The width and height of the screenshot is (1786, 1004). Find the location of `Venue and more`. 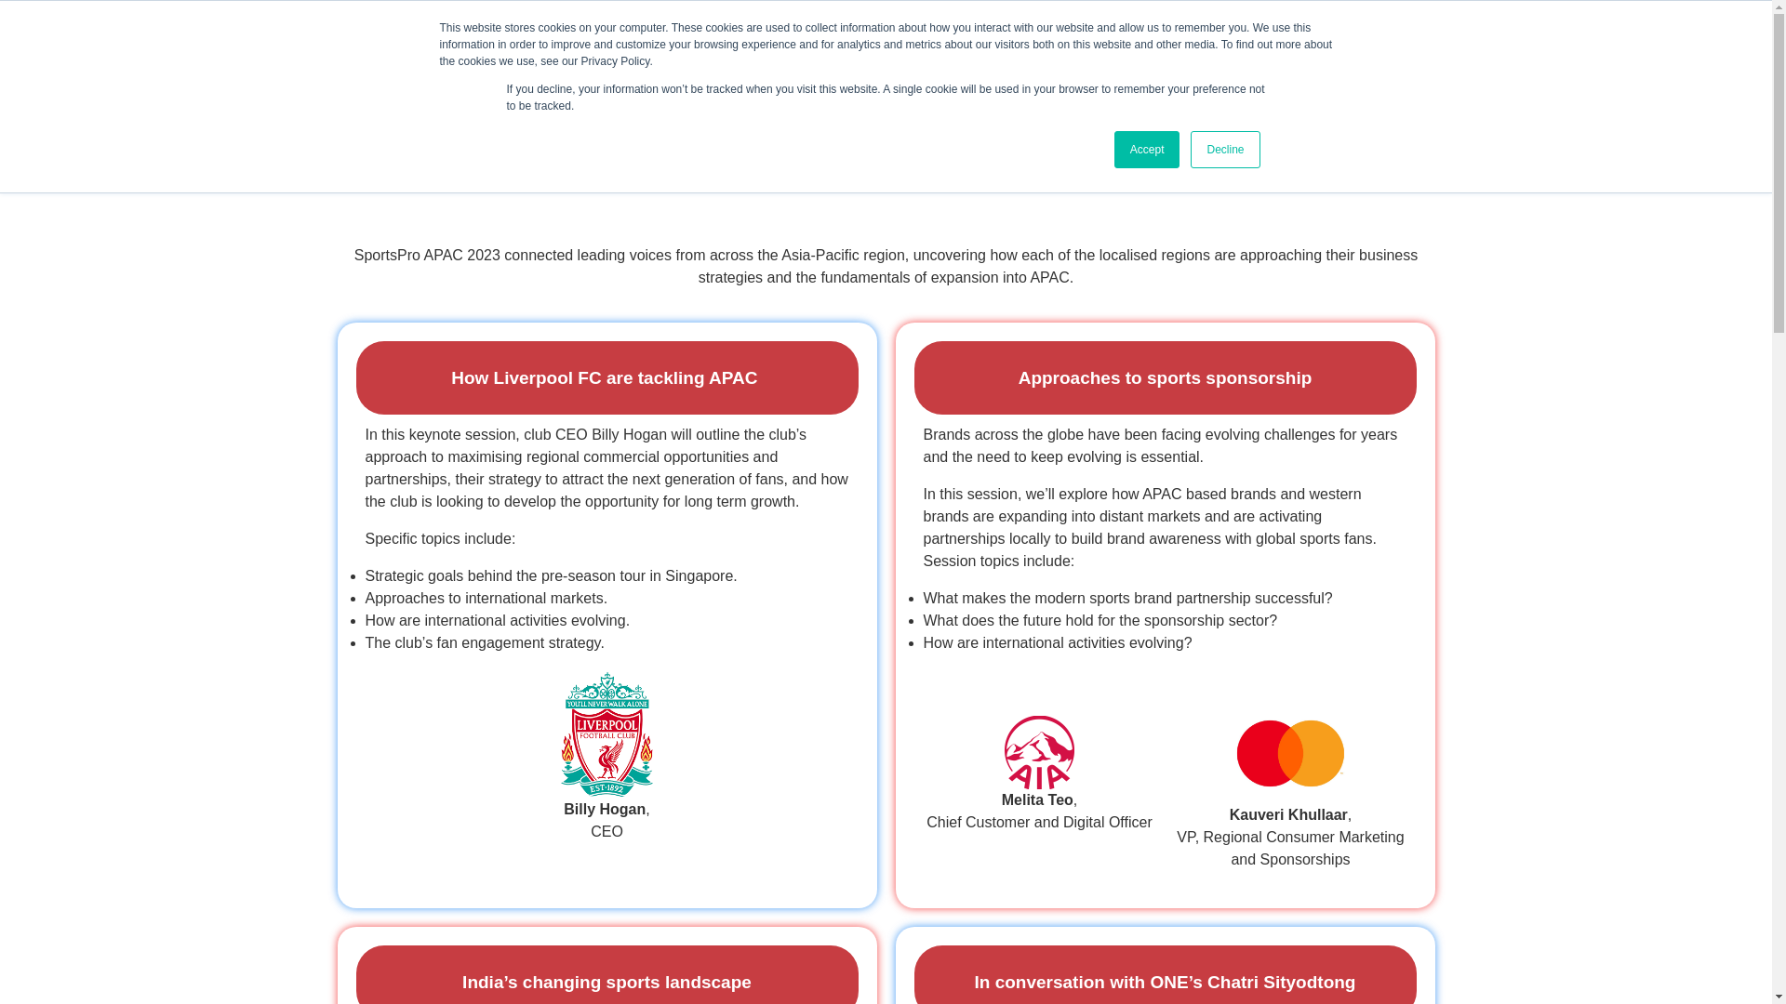

Venue and more is located at coordinates (1157, 48).